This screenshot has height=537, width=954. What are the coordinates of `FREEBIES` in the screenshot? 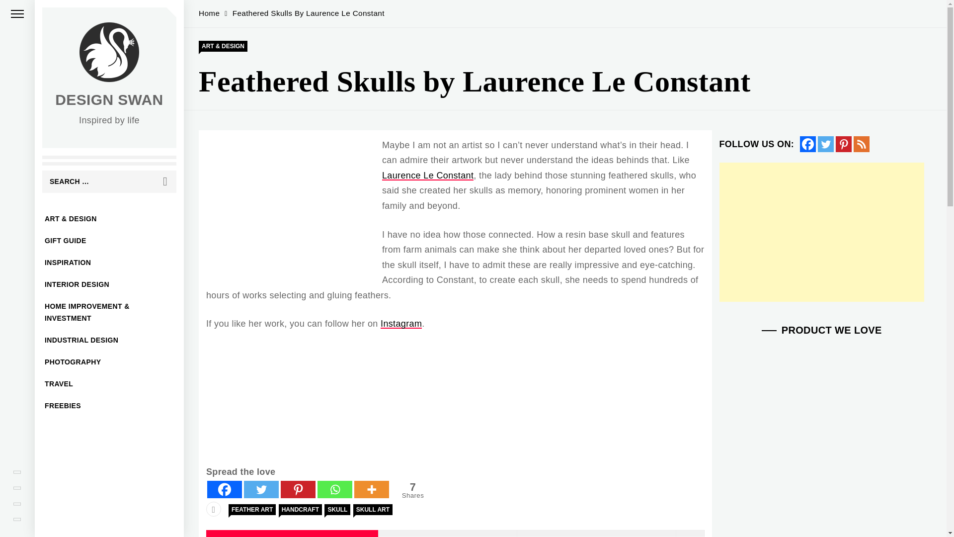 It's located at (109, 406).